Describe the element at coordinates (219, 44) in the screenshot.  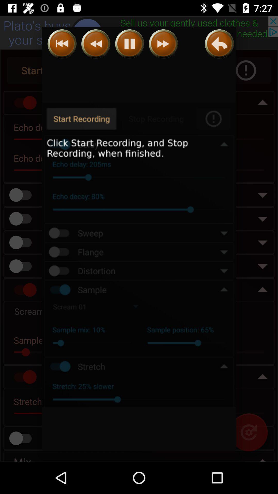
I see `select the icon at the top right corner` at that location.